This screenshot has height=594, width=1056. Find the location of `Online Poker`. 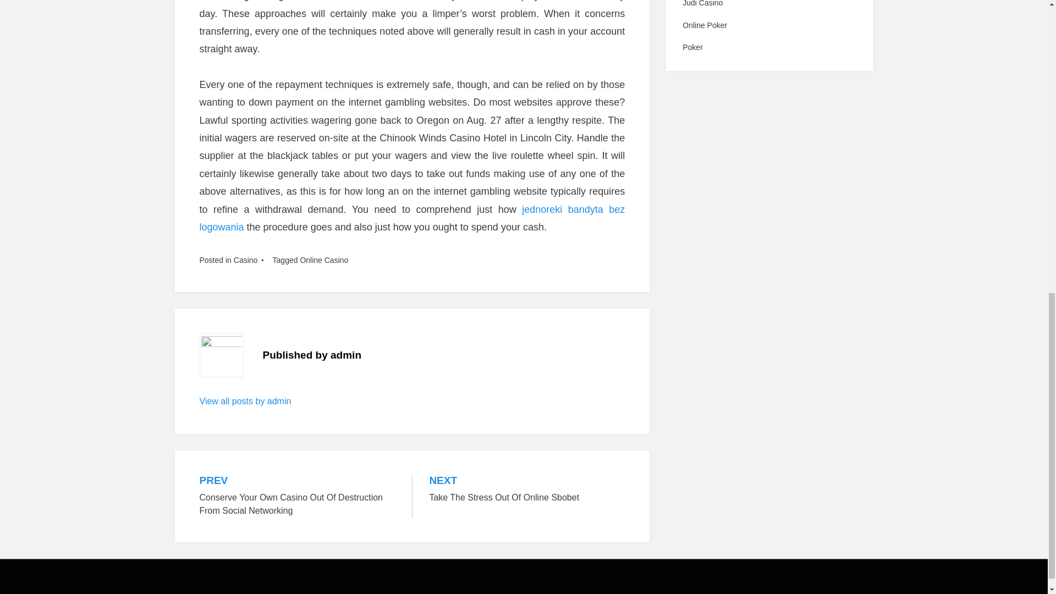

Online Poker is located at coordinates (527, 490).